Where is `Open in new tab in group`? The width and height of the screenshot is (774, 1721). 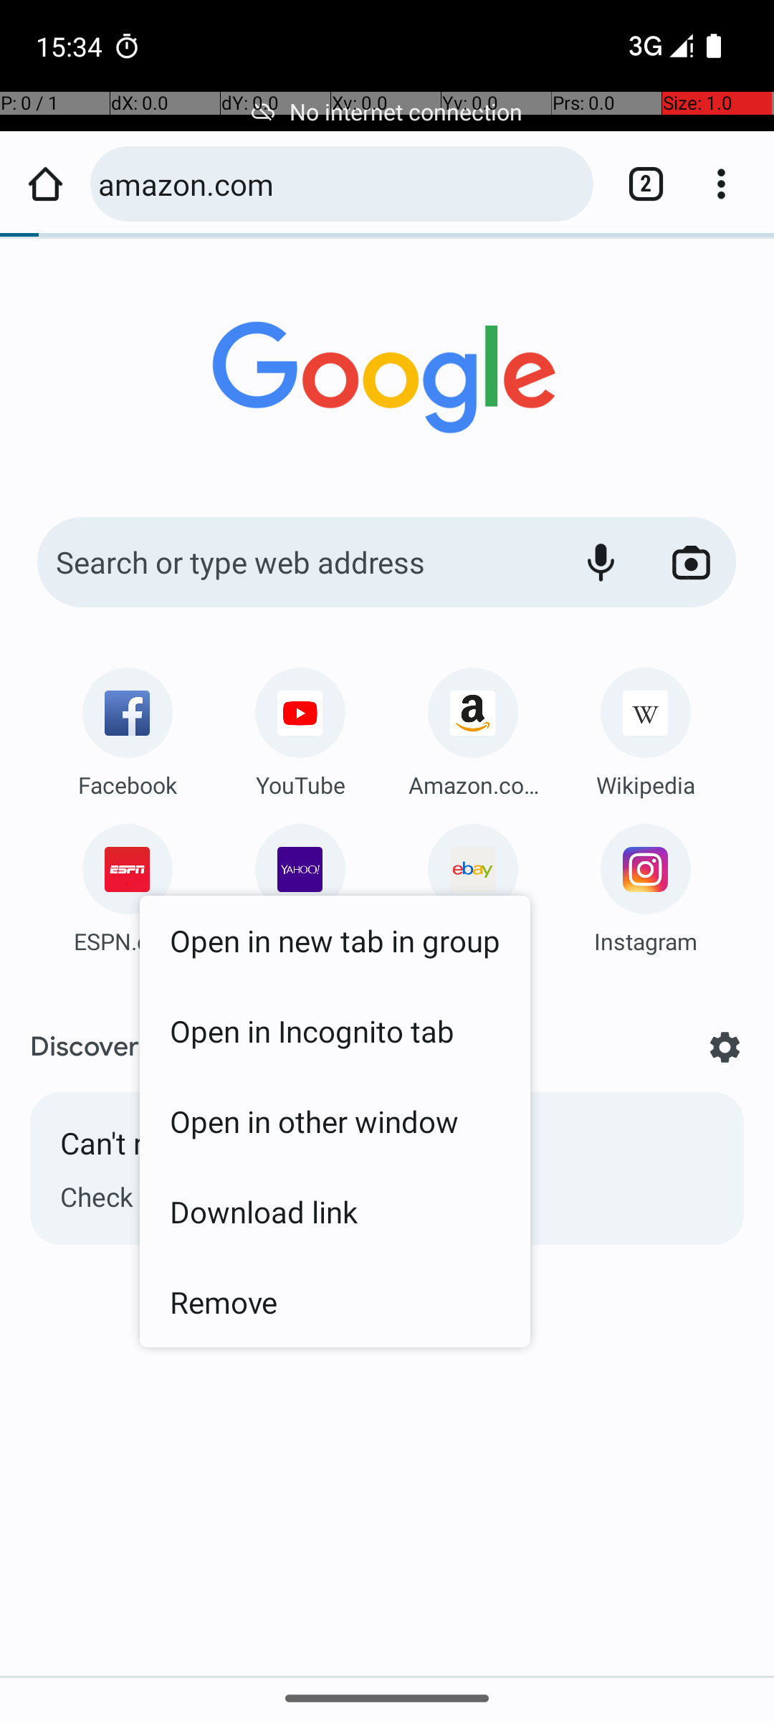
Open in new tab in group is located at coordinates (335, 941).